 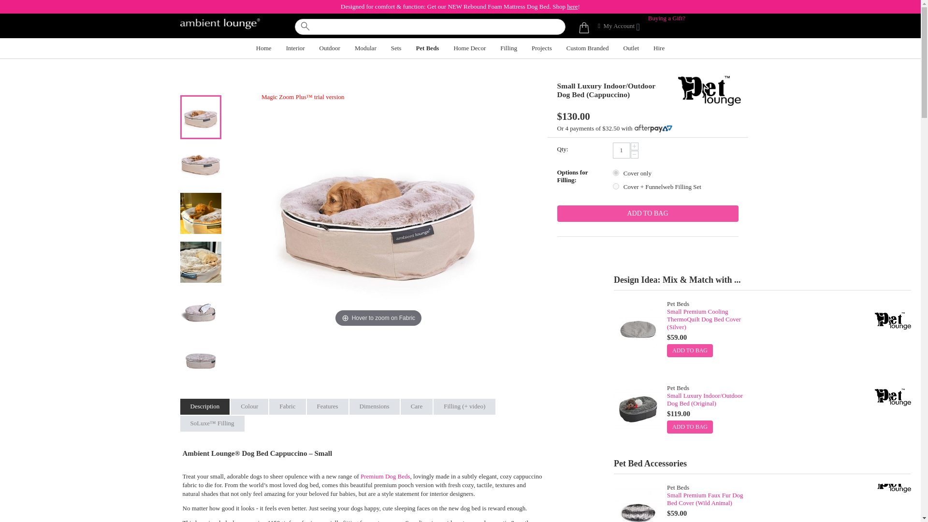 What do you see at coordinates (621, 150) in the screenshot?
I see `1` at bounding box center [621, 150].